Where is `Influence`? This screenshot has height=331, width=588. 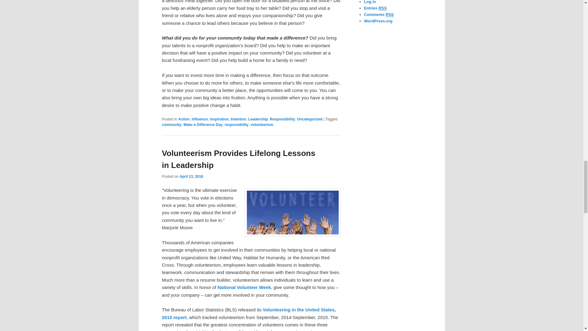 Influence is located at coordinates (200, 119).